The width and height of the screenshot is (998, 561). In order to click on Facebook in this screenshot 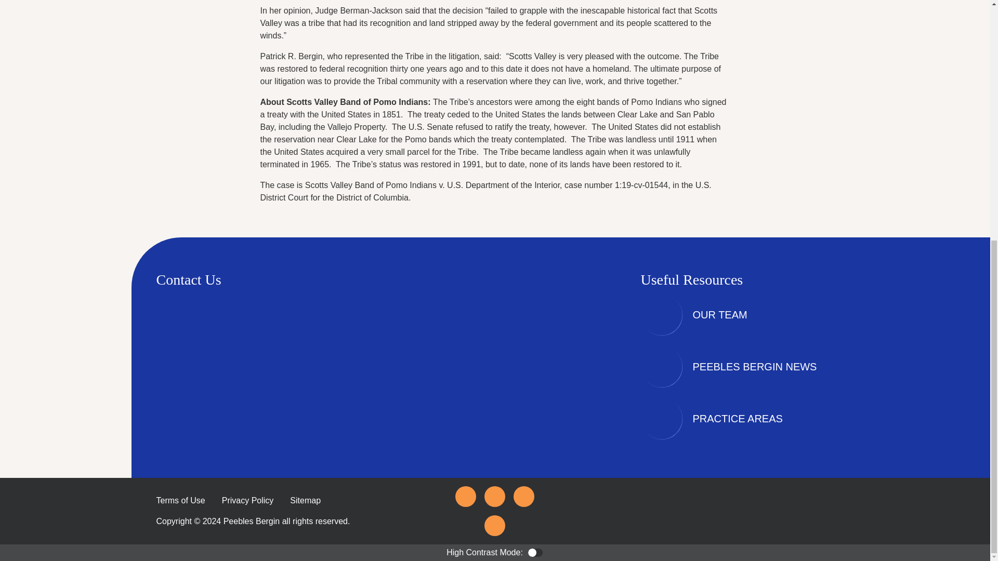, I will do `click(465, 497)`.